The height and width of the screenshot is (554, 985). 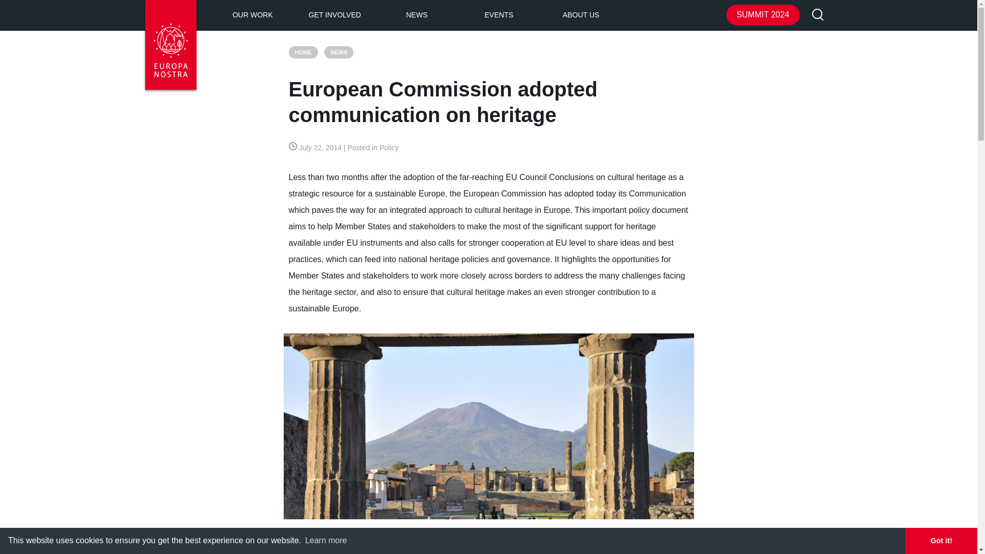 I want to click on ABOUT US, so click(x=581, y=15).